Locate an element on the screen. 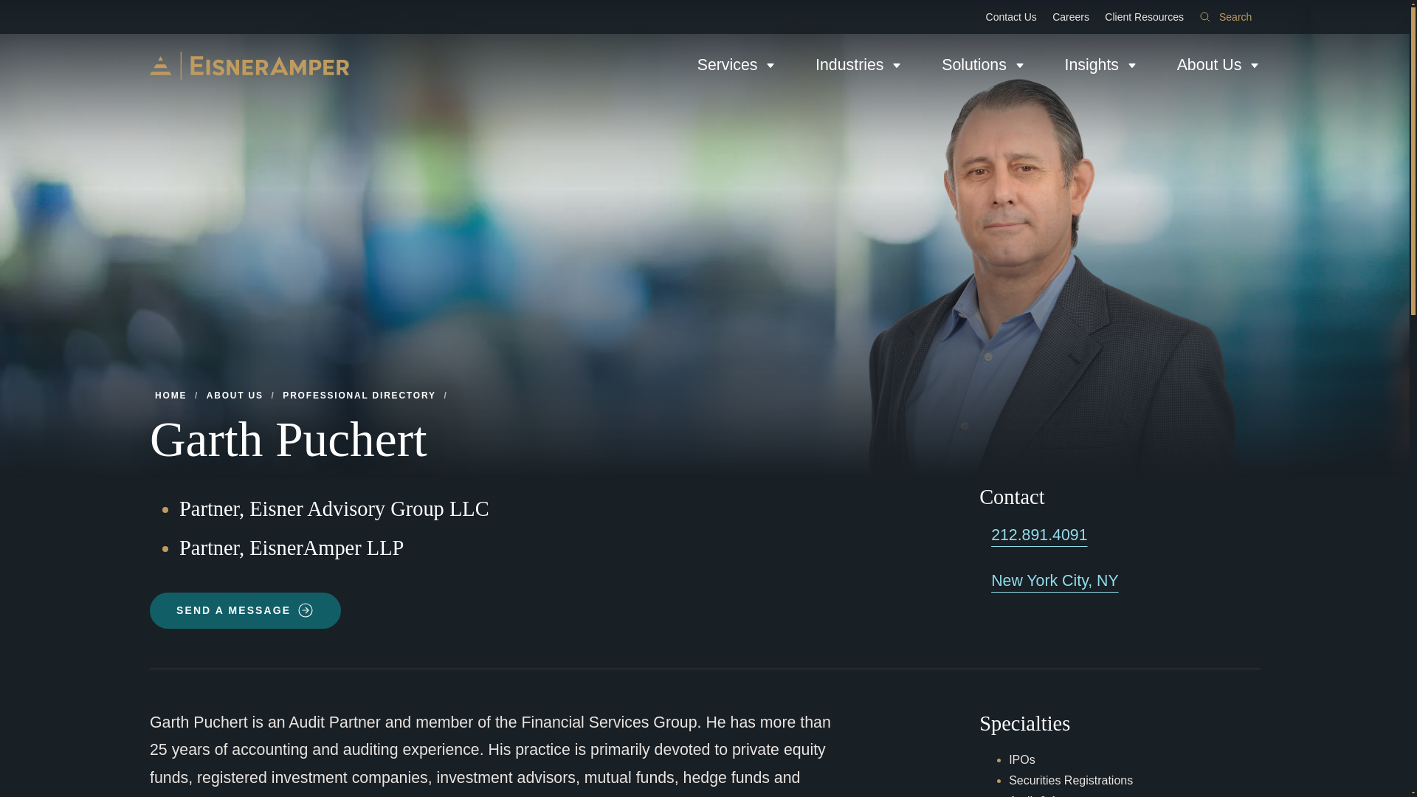 This screenshot has width=1417, height=797. Careers is located at coordinates (1071, 17).